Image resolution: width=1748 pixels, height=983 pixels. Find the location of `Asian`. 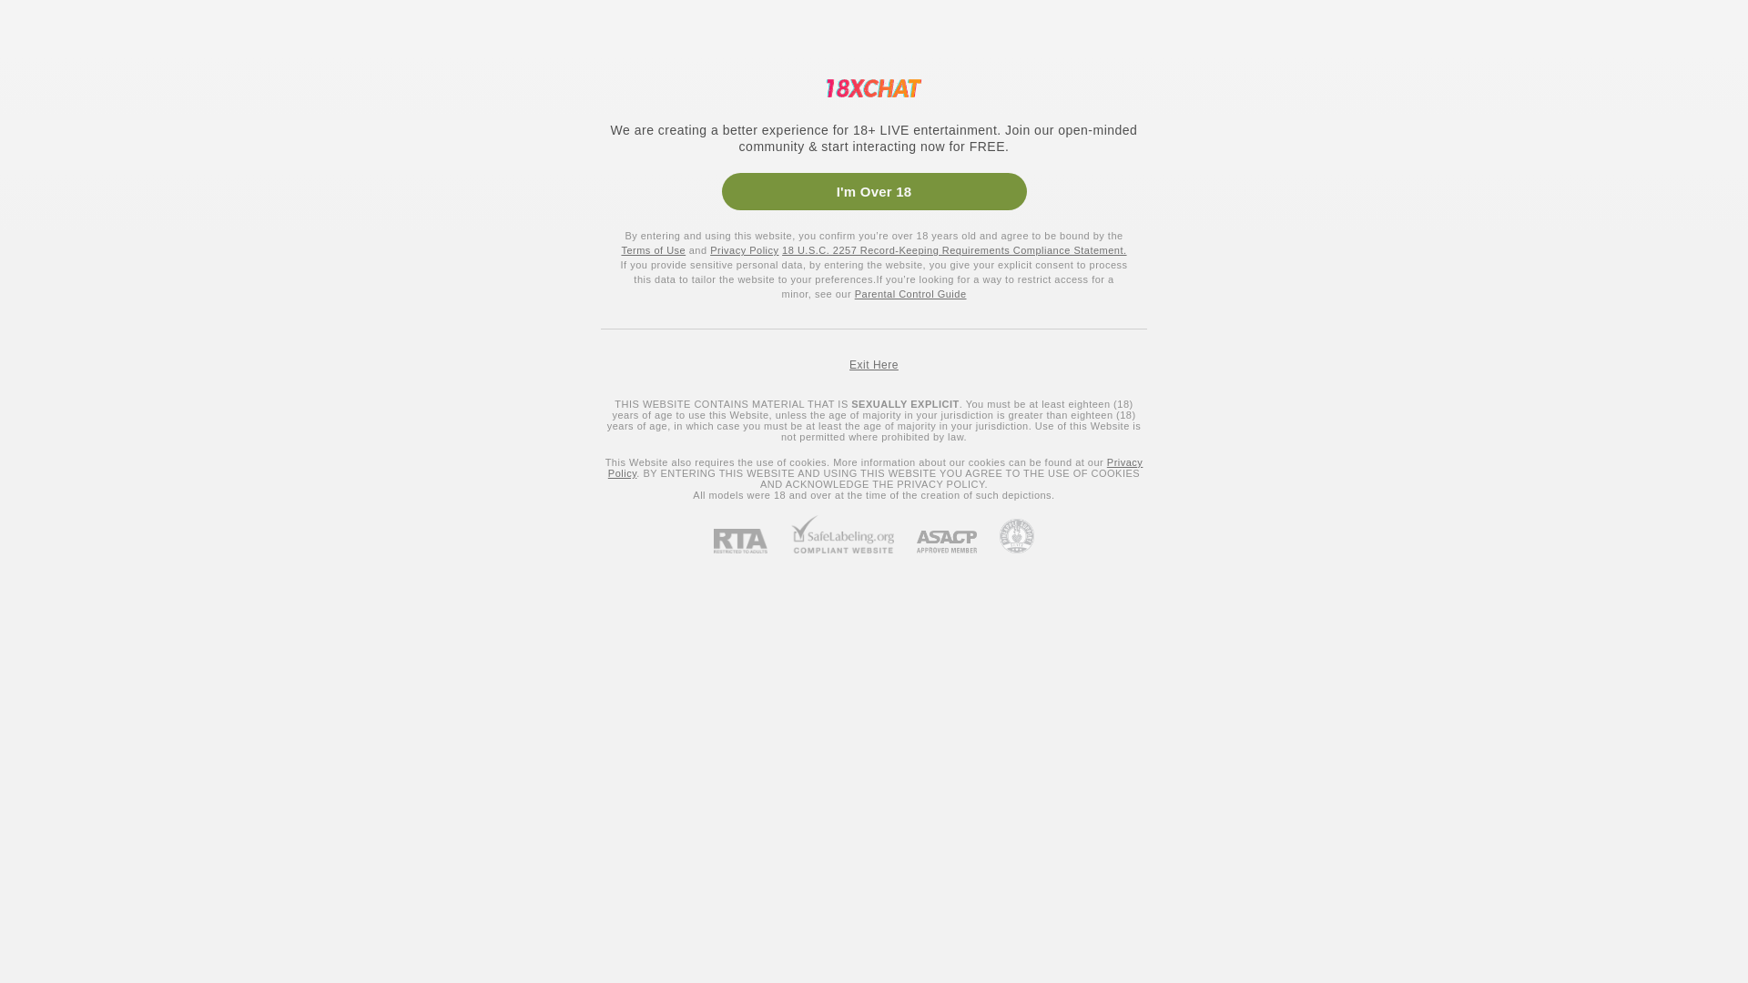

Asian is located at coordinates (33, 792).